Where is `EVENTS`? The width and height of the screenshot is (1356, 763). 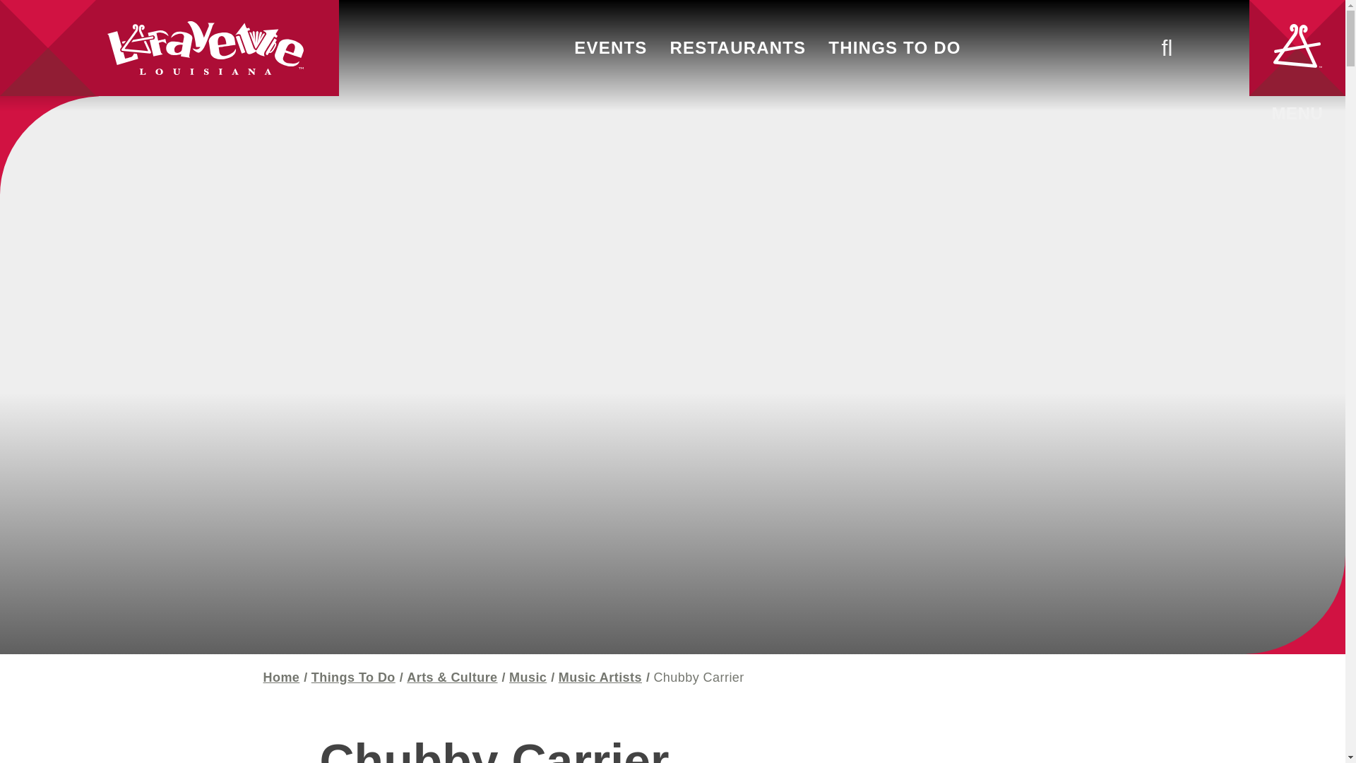
EVENTS is located at coordinates (610, 48).